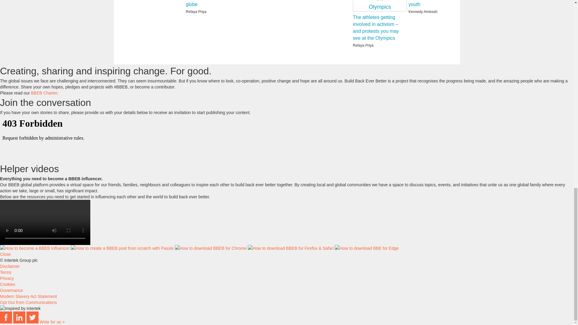 The height and width of the screenshot is (325, 578). Describe the element at coordinates (28, 296) in the screenshot. I see `Modern Slavery Act Statement` at that location.